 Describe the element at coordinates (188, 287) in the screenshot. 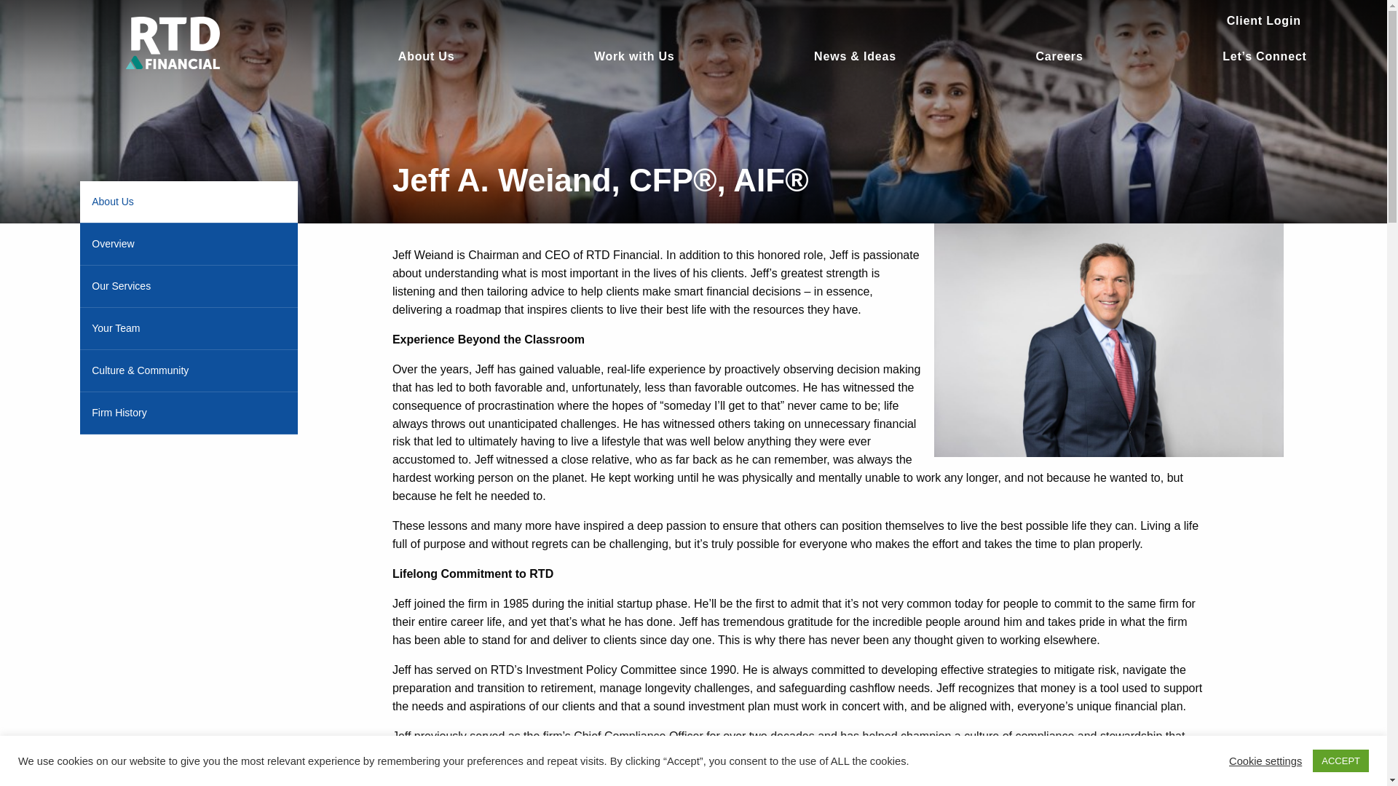

I see `Our Services` at that location.